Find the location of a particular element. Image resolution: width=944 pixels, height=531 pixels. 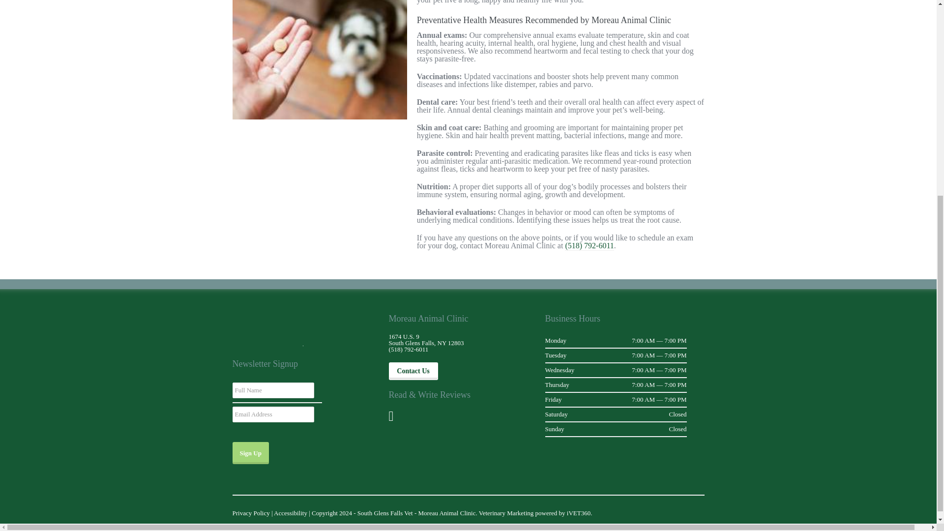

Veterinary Marketing is located at coordinates (506, 513).